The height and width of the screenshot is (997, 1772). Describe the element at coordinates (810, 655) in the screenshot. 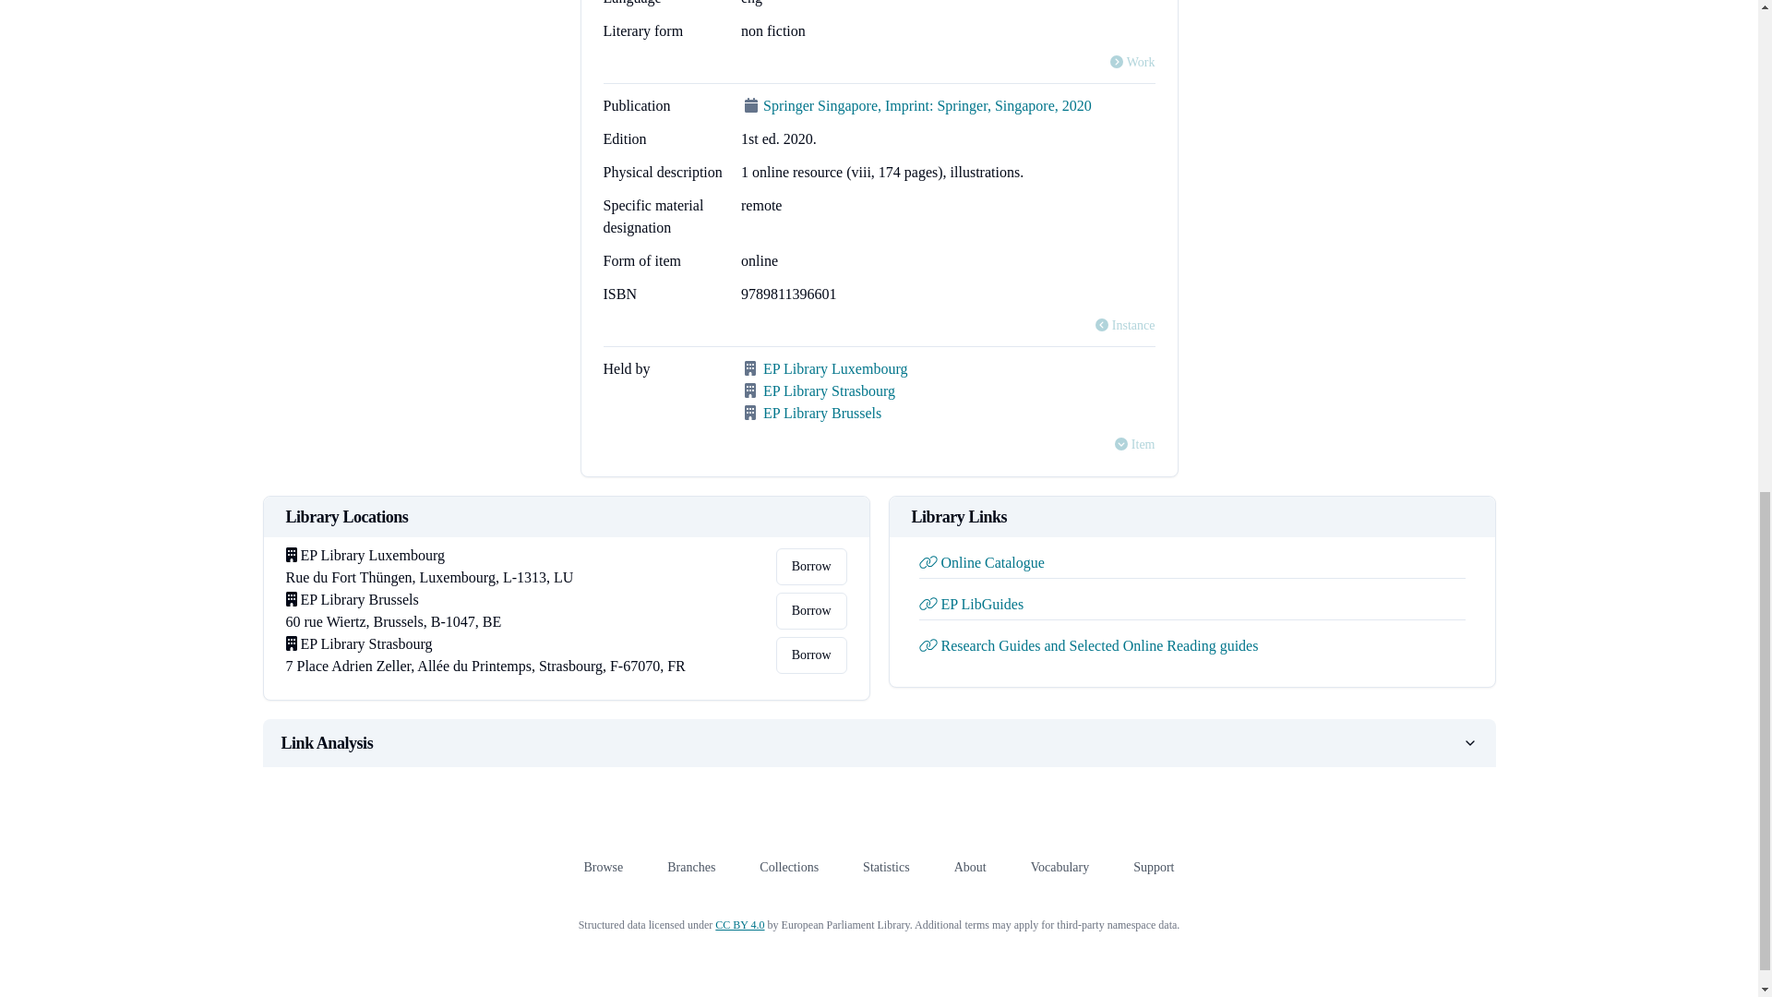

I see `Borrow` at that location.